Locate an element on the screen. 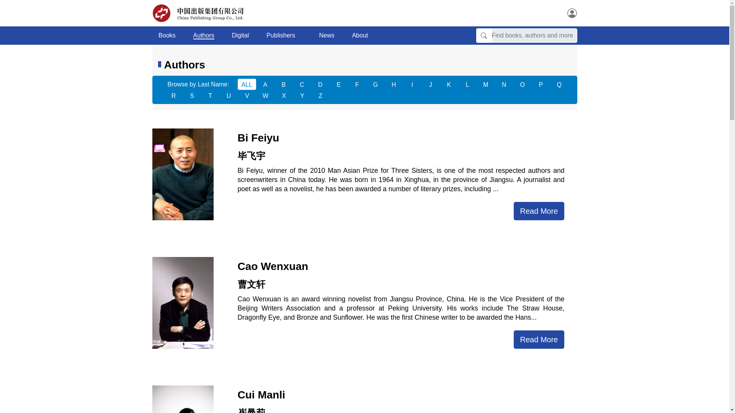 The image size is (735, 413). S is located at coordinates (192, 95).